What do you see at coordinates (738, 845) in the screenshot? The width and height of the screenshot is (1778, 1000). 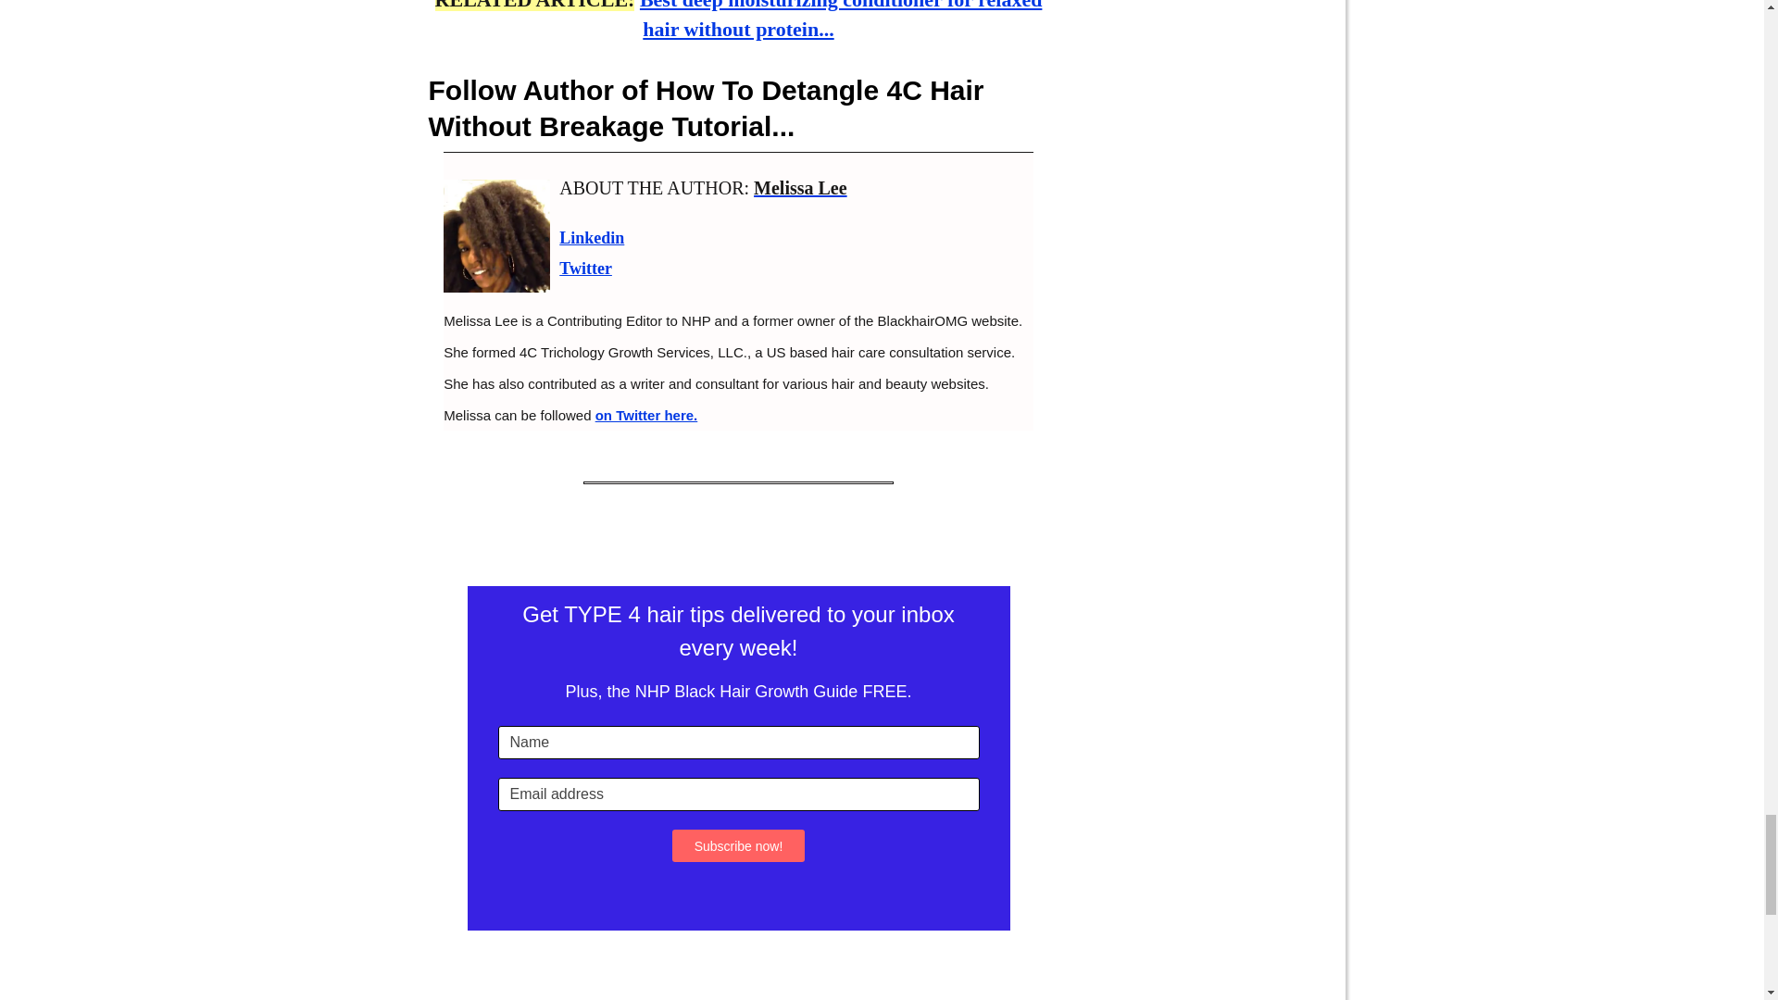 I see `Subscribe now!` at bounding box center [738, 845].